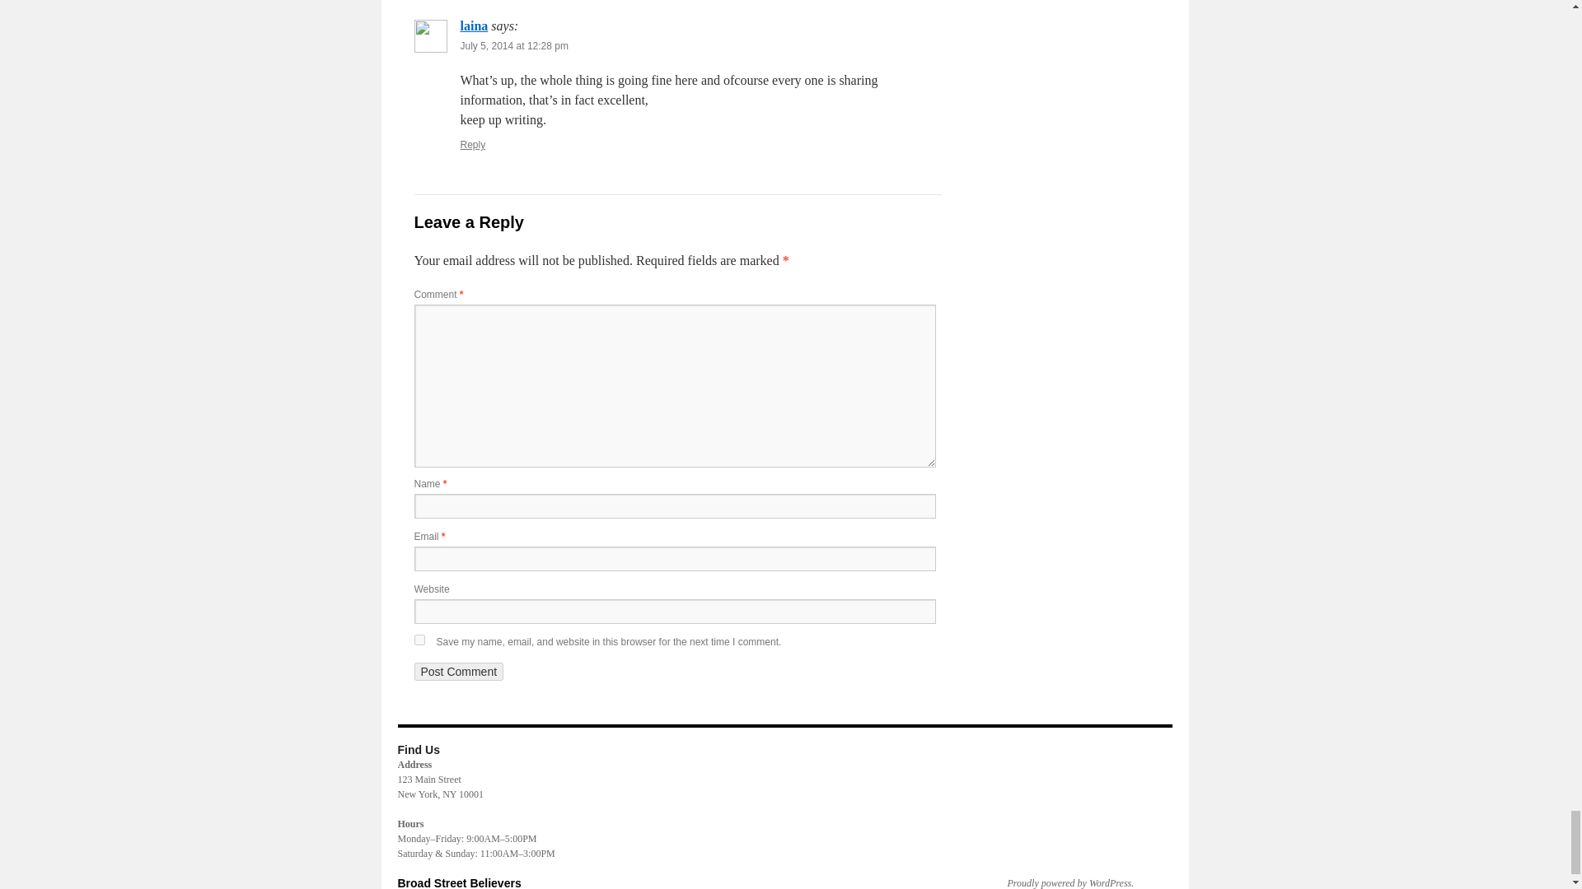 Image resolution: width=1582 pixels, height=889 pixels. What do you see at coordinates (458, 672) in the screenshot?
I see `Post Comment` at bounding box center [458, 672].